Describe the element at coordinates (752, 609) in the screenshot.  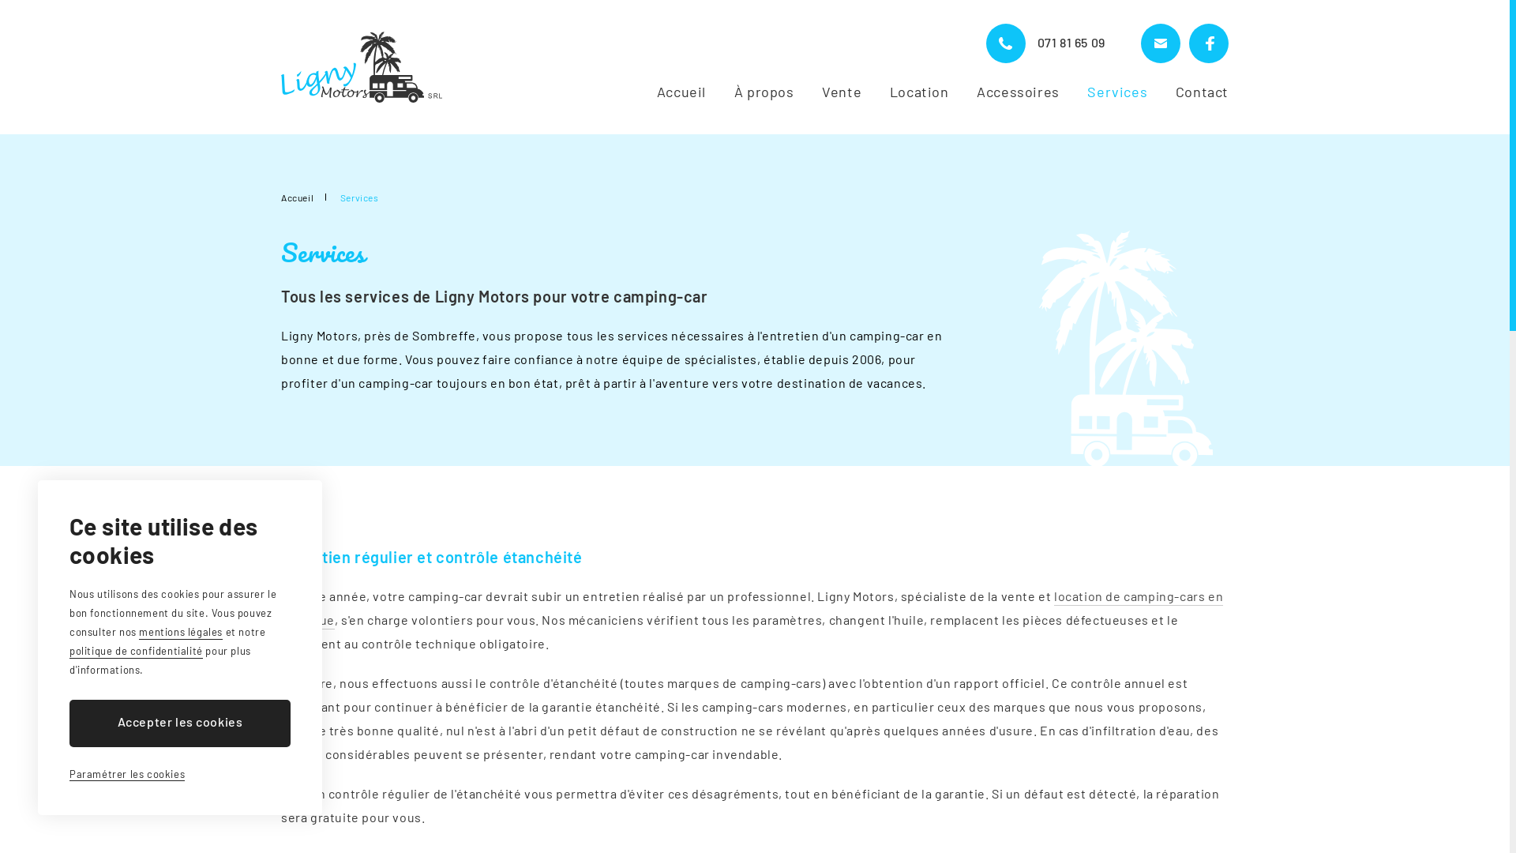
I see `location de camping-cars en Belgique` at that location.